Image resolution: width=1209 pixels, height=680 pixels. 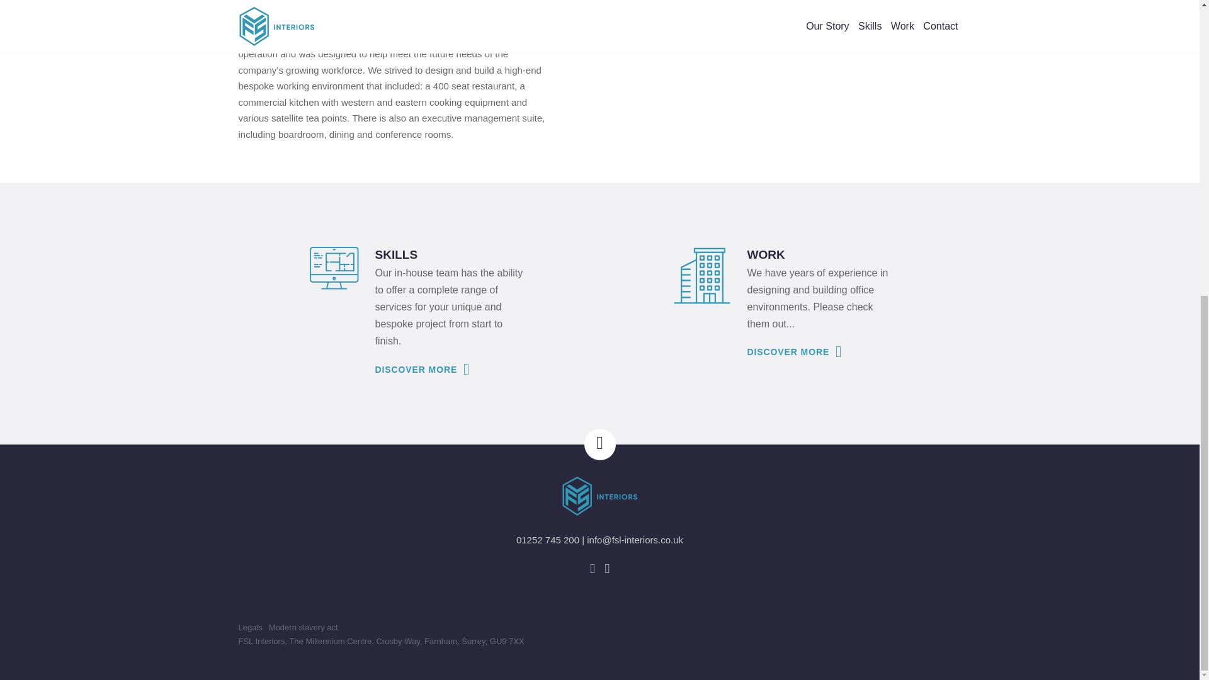 I want to click on 01252 745 200, so click(x=547, y=539).